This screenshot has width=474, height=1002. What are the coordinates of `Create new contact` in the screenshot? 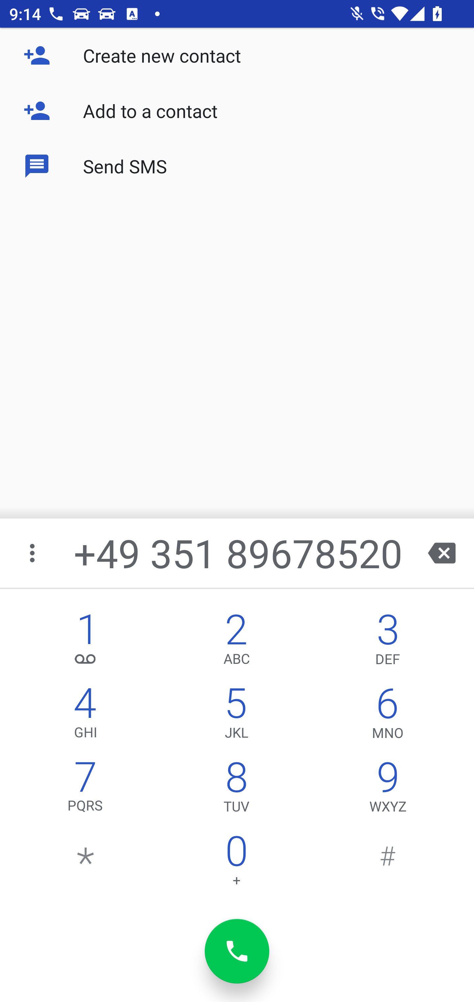 It's located at (237, 55).